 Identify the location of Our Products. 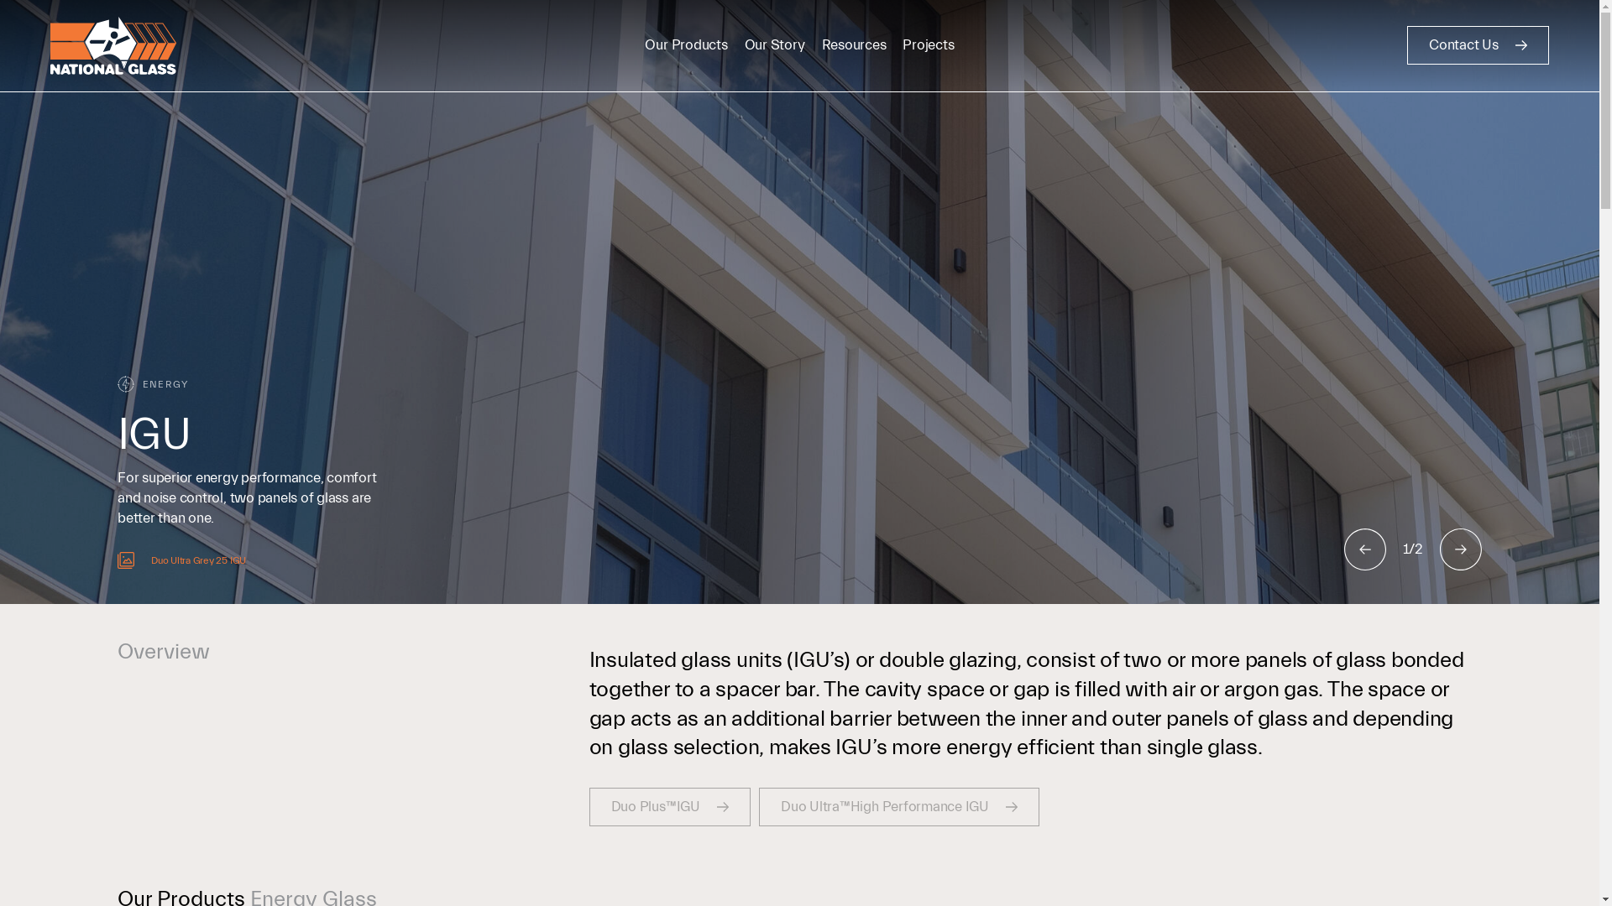
(204, 344).